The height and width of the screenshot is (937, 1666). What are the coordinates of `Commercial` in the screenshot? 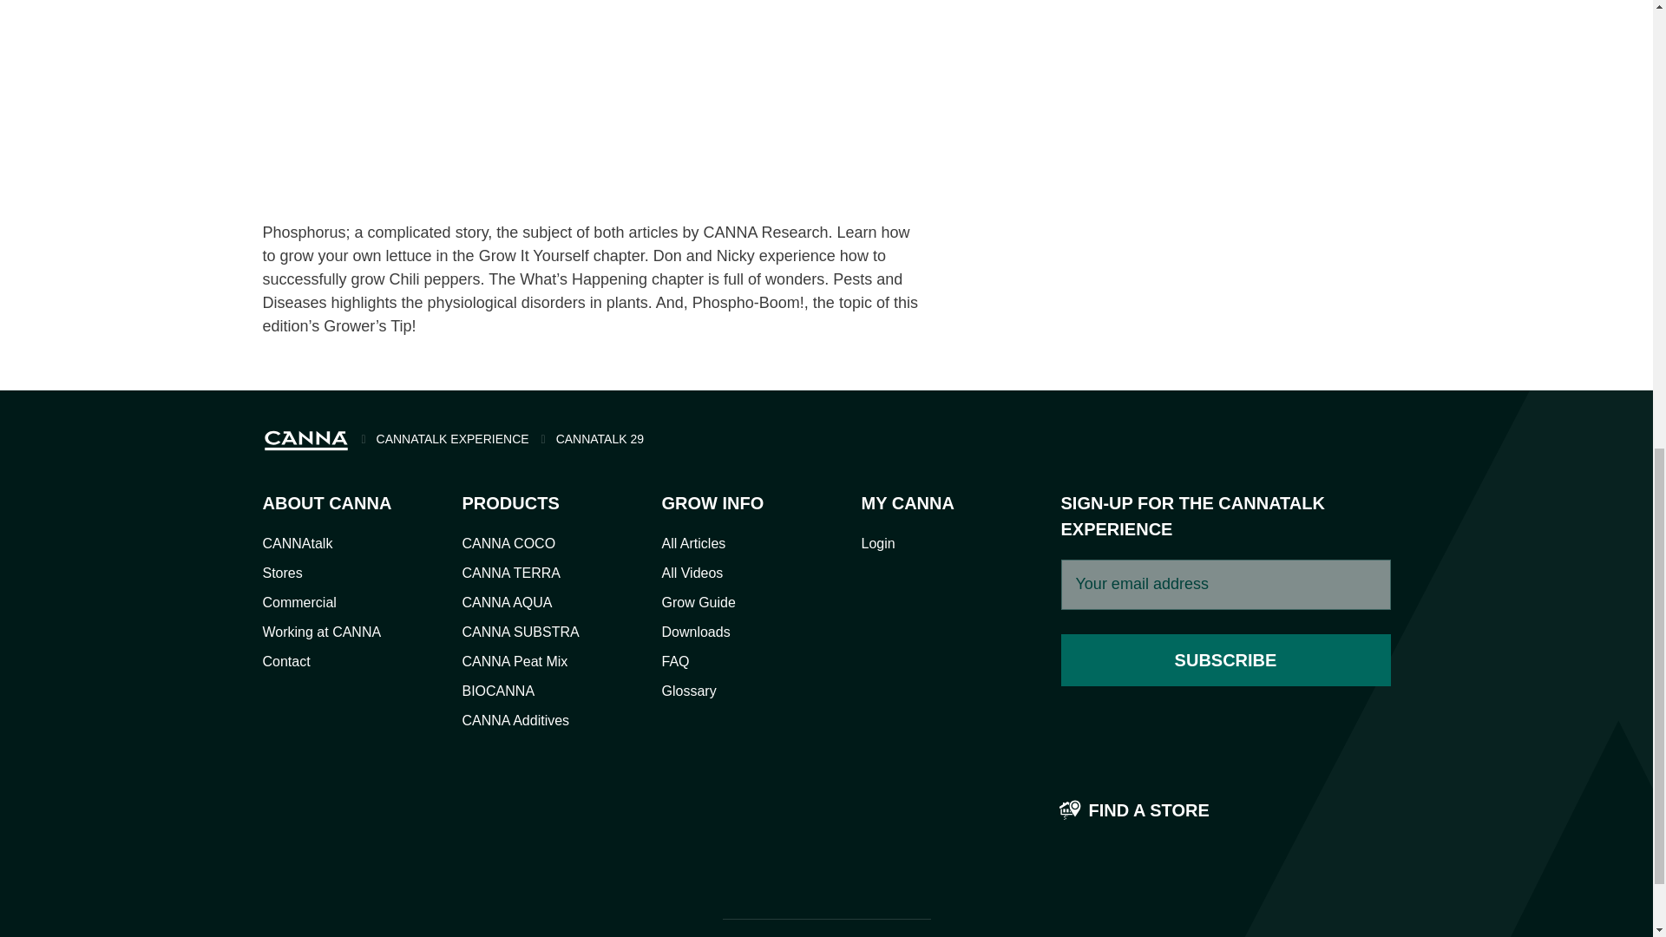 It's located at (298, 602).